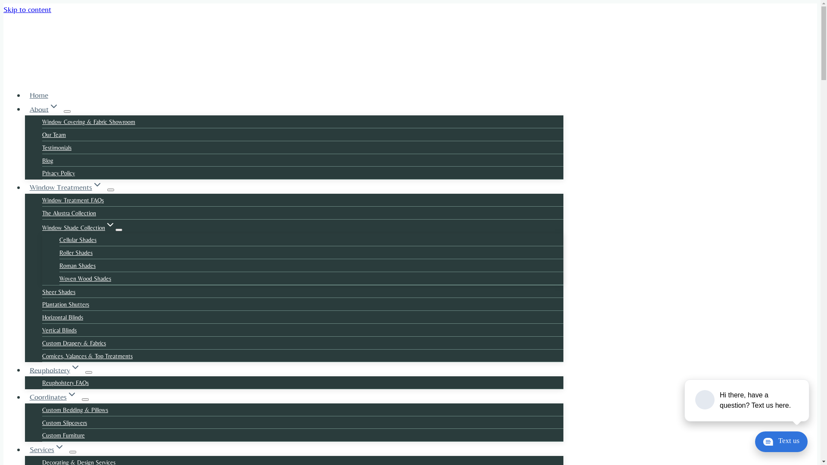 The width and height of the screenshot is (827, 465). Describe the element at coordinates (65, 304) in the screenshot. I see `Plantation Shutters` at that location.